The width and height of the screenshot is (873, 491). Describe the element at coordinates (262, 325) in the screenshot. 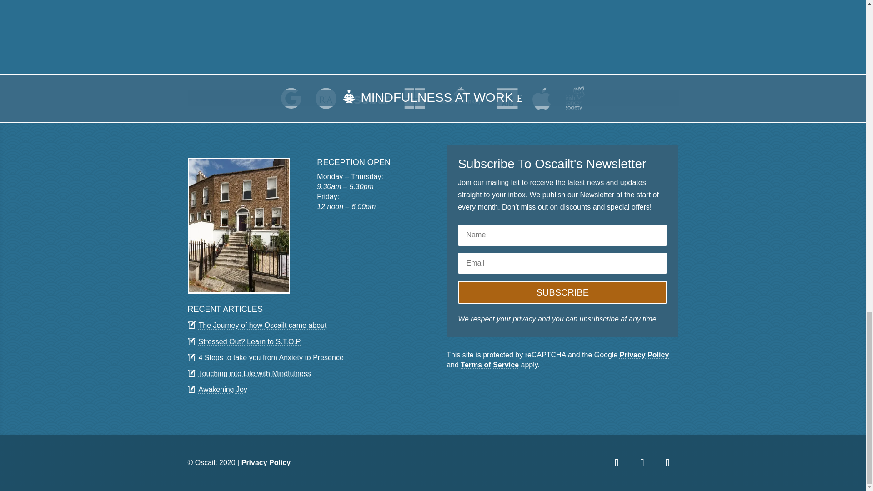

I see `The Journey of how Oscailt came about` at that location.